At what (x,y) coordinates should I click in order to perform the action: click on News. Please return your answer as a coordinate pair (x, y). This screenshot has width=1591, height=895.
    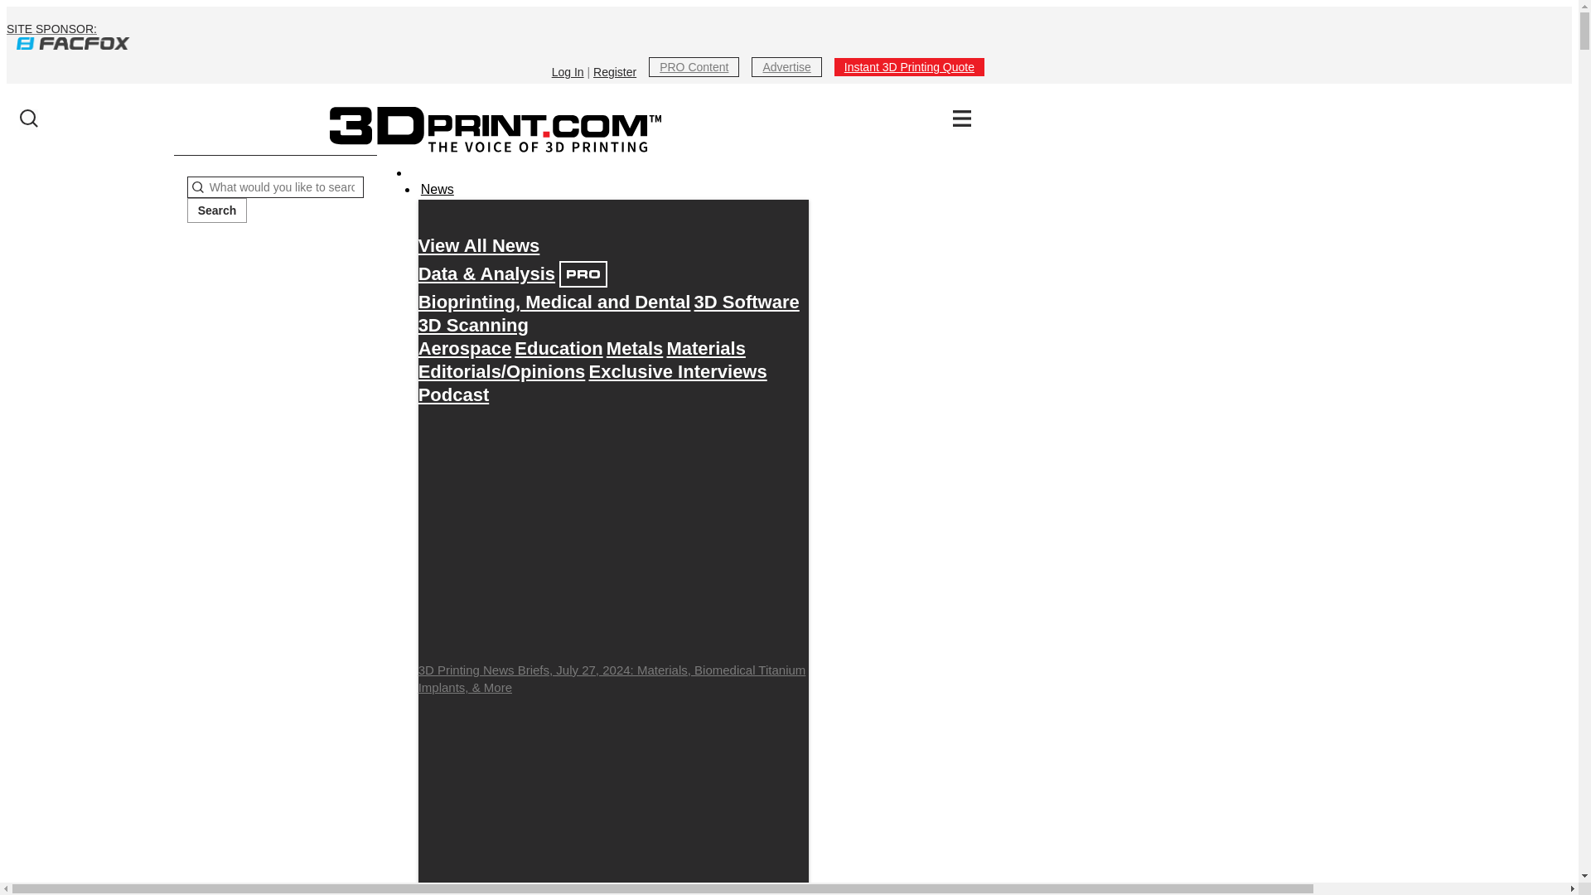
    Looking at the image, I should click on (438, 189).